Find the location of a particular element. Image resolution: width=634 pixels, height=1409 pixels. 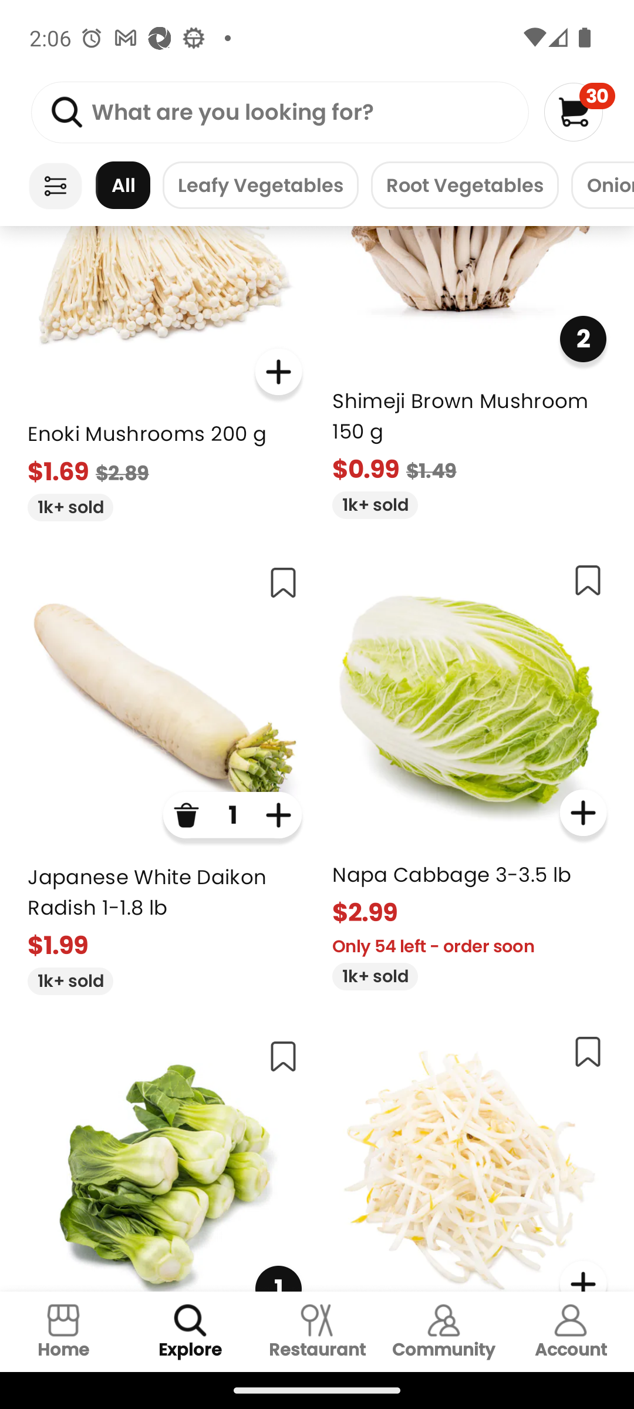

Onions & Shallots is located at coordinates (602, 186).